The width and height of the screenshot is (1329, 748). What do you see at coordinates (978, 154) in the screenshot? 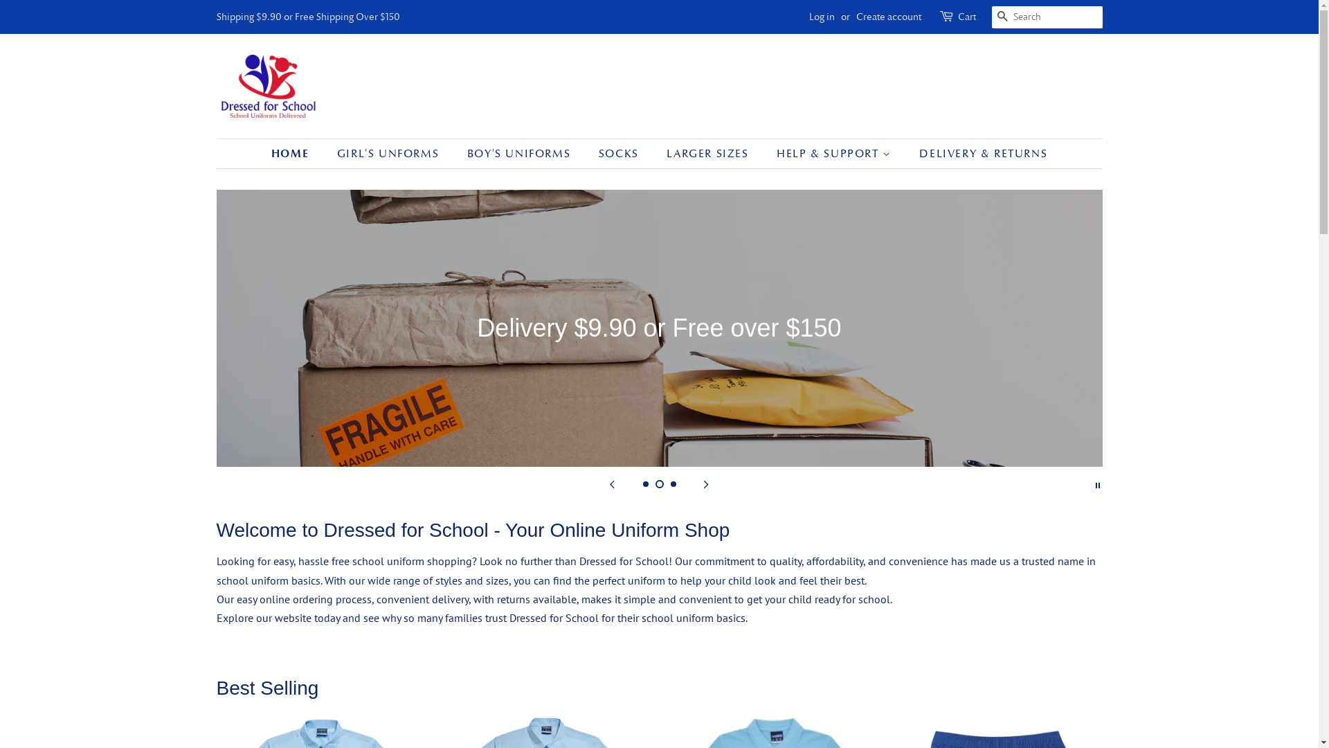
I see `DELIVERY & RETURNS` at bounding box center [978, 154].